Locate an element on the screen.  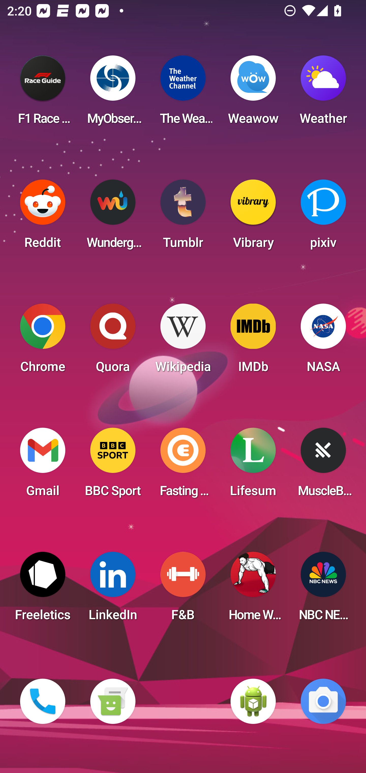
MyObservatory is located at coordinates (113, 93).